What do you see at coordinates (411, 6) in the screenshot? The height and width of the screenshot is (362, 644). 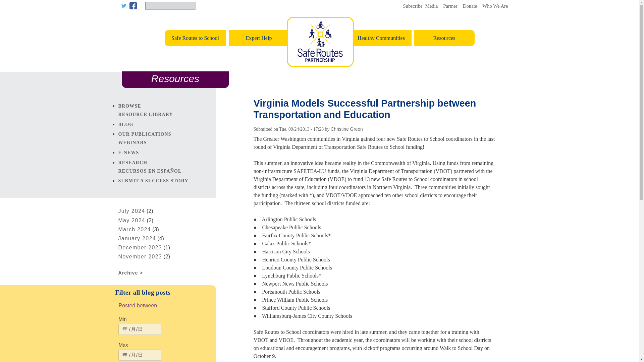 I see `Subscribe` at bounding box center [411, 6].